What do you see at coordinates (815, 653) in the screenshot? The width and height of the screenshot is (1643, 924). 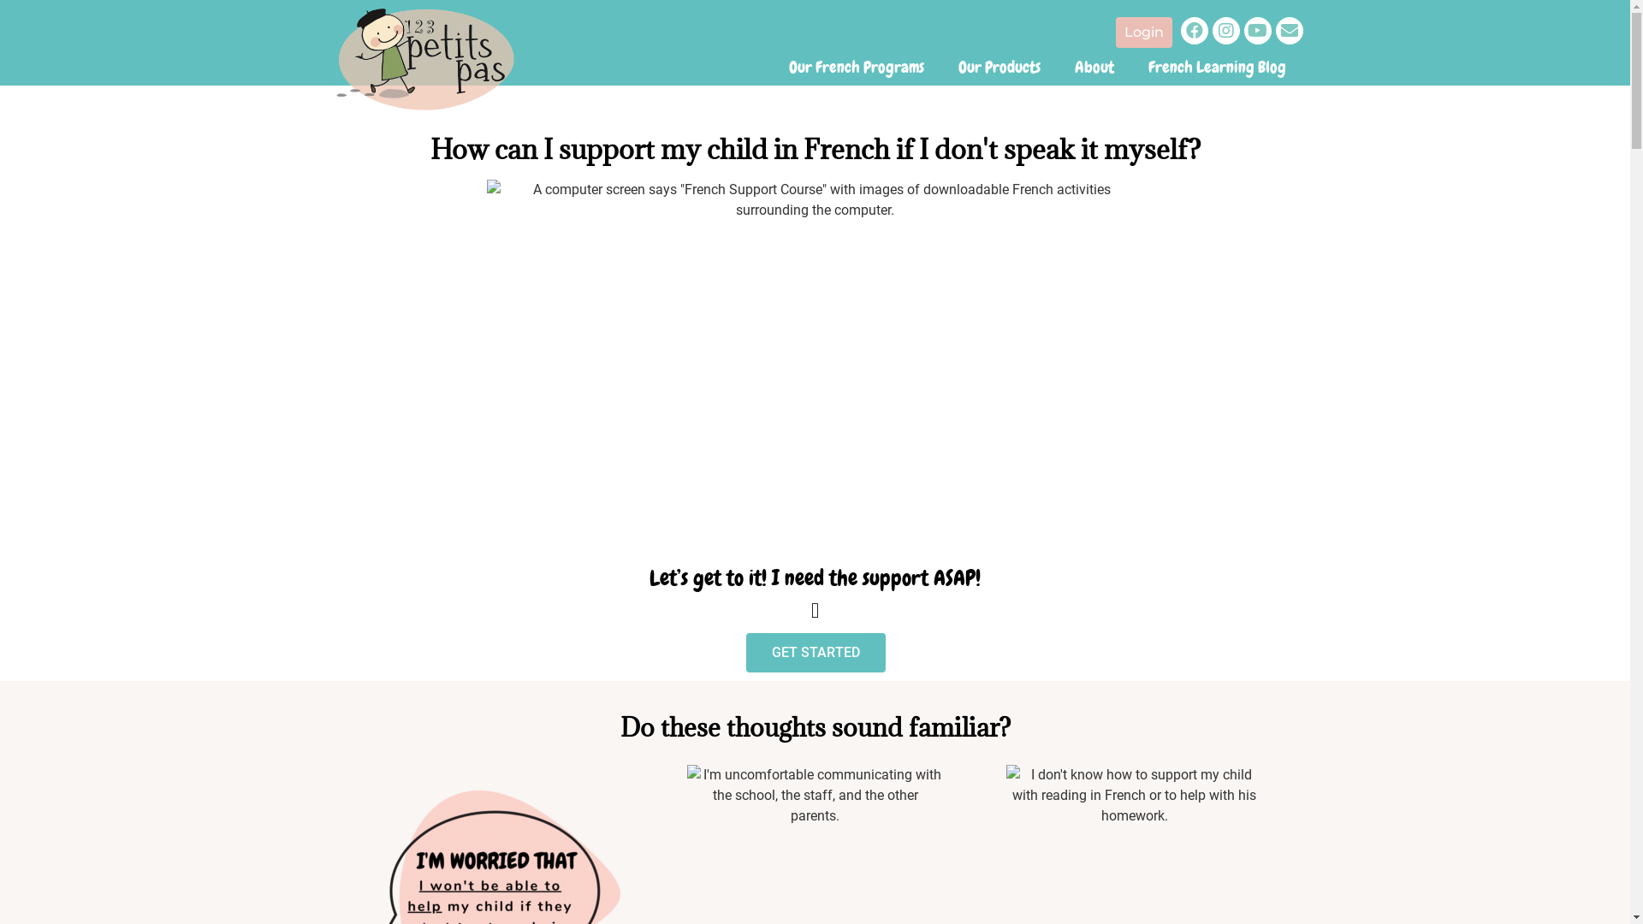 I see `GET STARTED` at bounding box center [815, 653].